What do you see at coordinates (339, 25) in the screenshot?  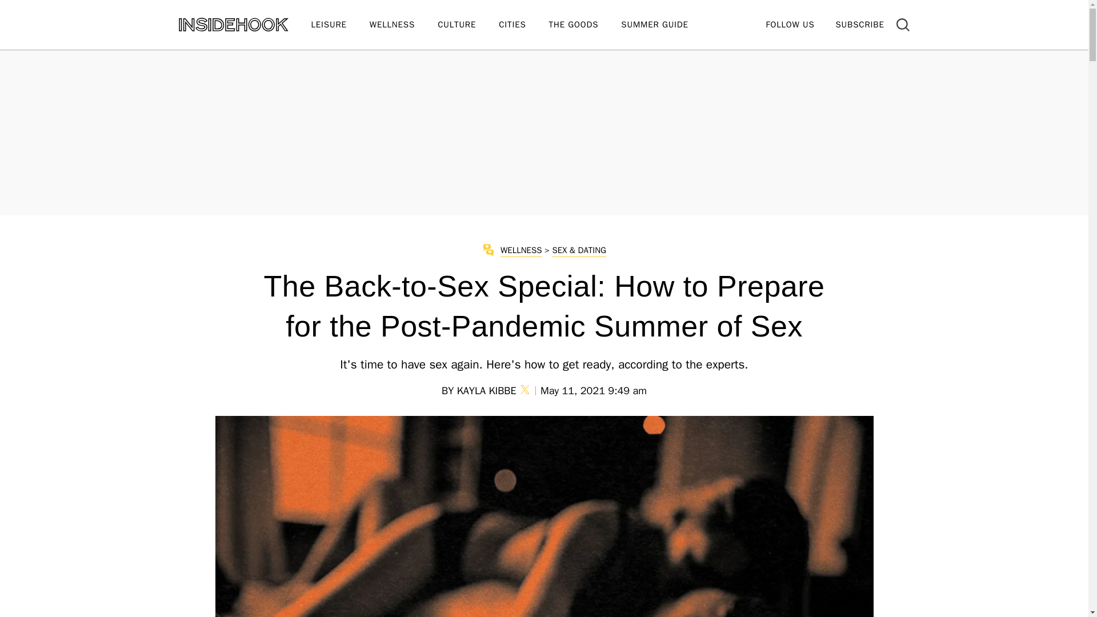 I see `LEISURE` at bounding box center [339, 25].